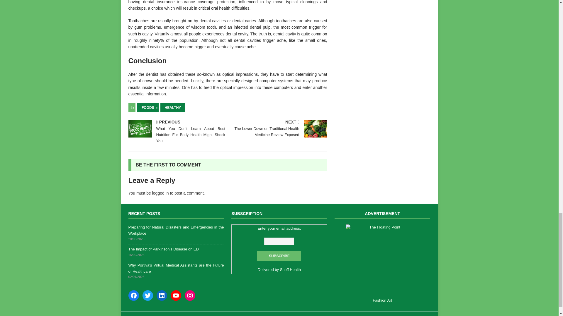 The width and height of the screenshot is (563, 316). What do you see at coordinates (173, 108) in the screenshot?
I see `HEALTHY` at bounding box center [173, 108].